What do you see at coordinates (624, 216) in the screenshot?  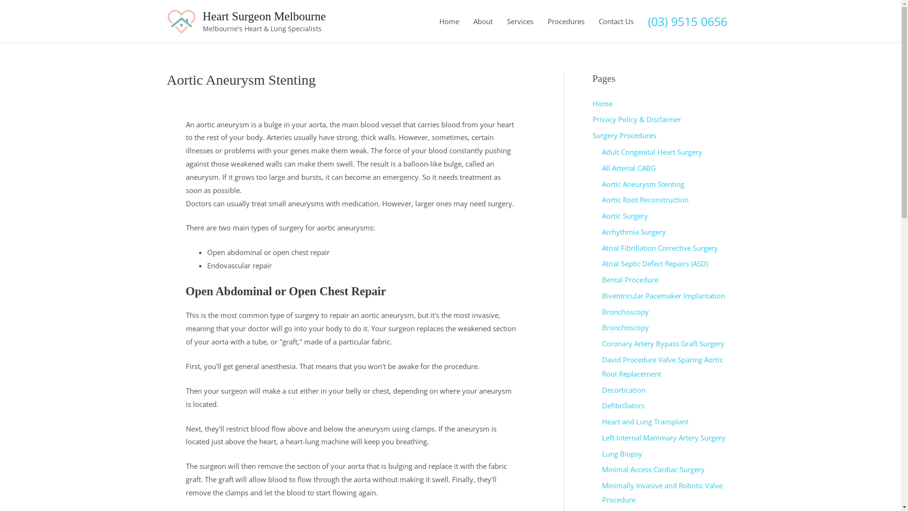 I see `Aortic Surgery` at bounding box center [624, 216].